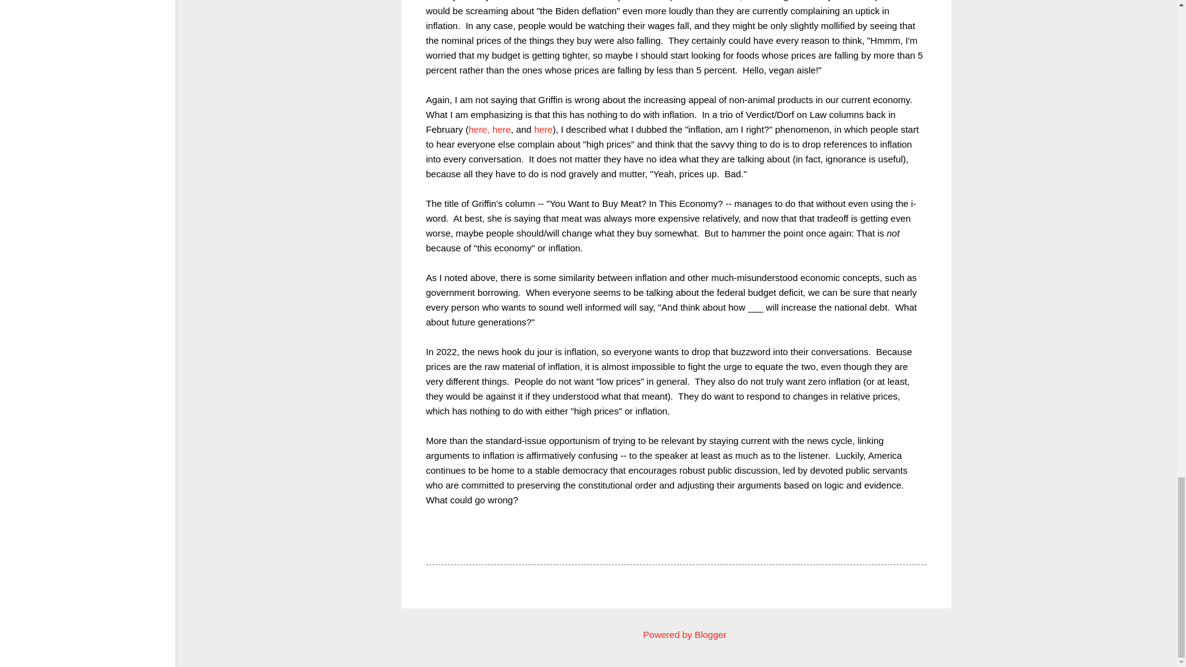  I want to click on here, so click(544, 128).